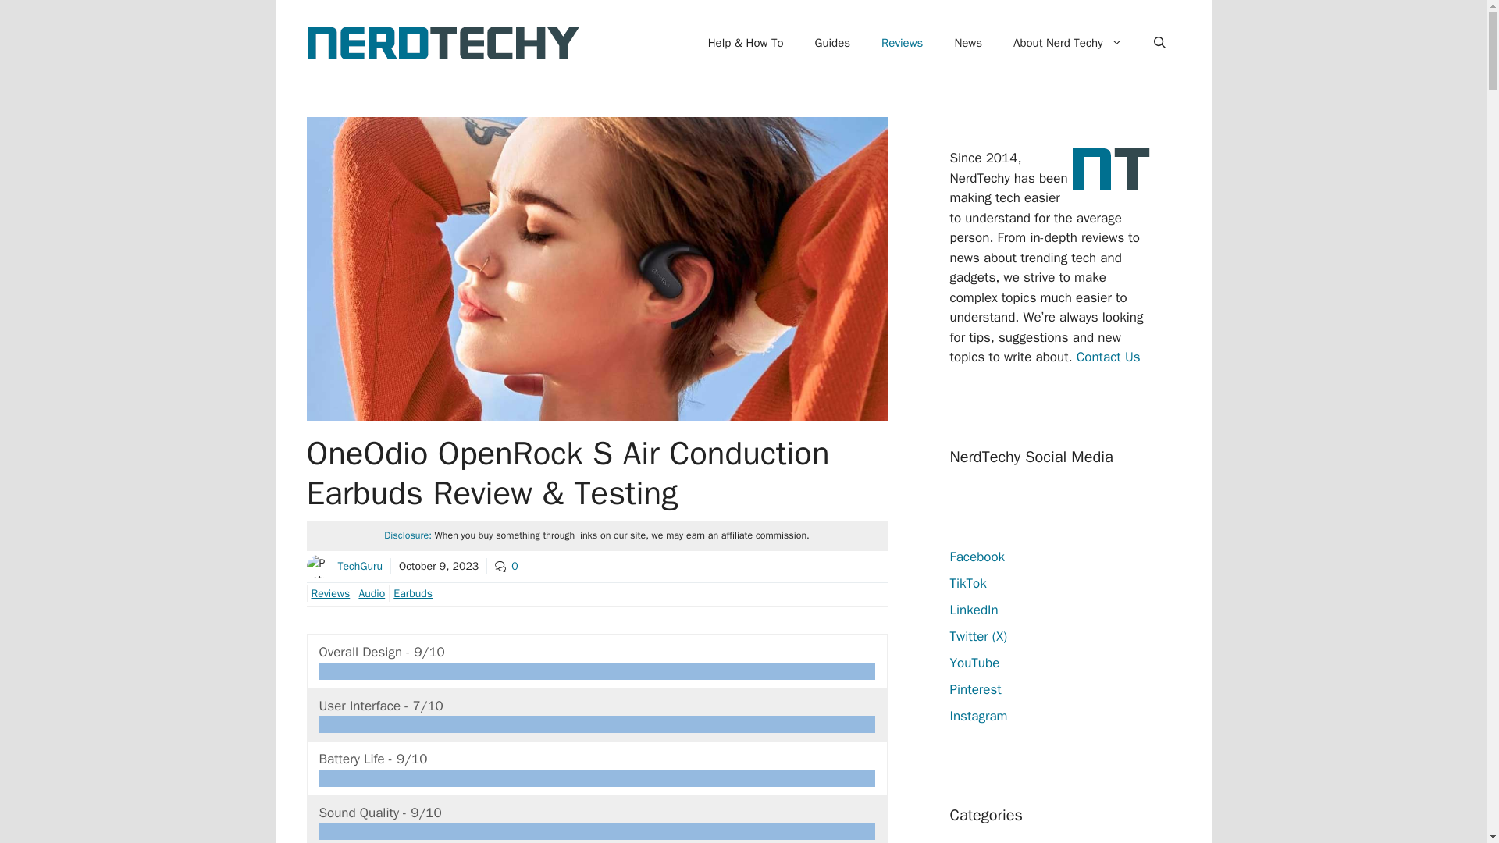 The height and width of the screenshot is (843, 1499). Describe the element at coordinates (408, 535) in the screenshot. I see `Disclosure:` at that location.